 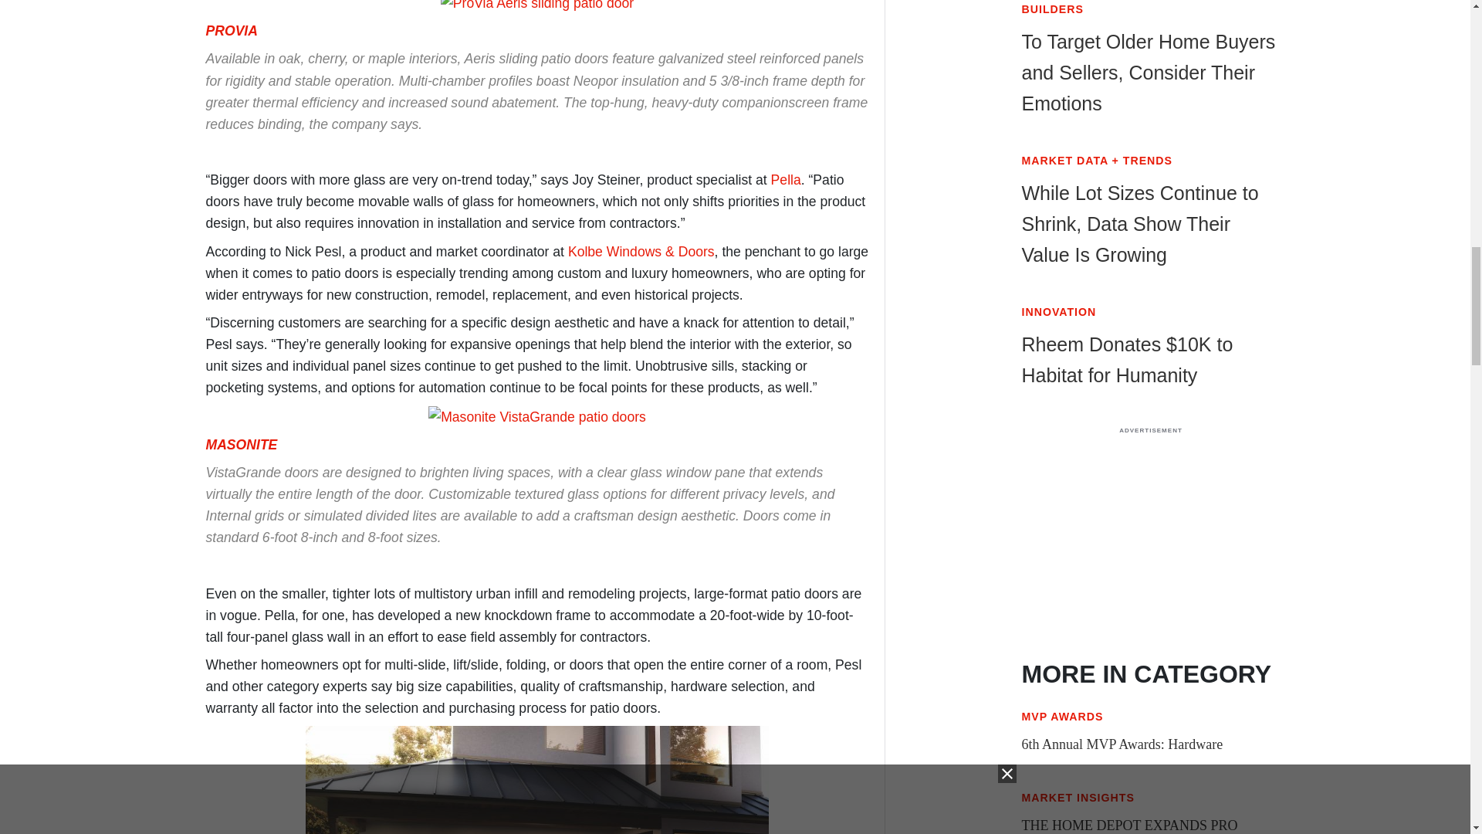 I want to click on MASONITE, so click(x=241, y=445).